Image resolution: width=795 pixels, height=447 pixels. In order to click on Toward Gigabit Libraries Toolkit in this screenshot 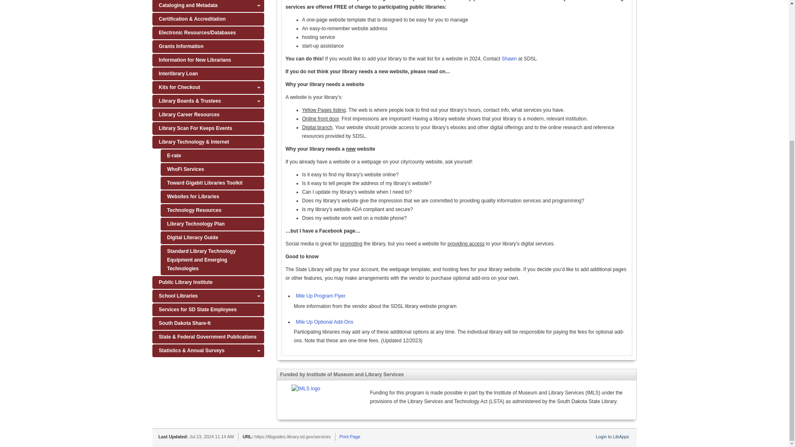, I will do `click(212, 183)`.